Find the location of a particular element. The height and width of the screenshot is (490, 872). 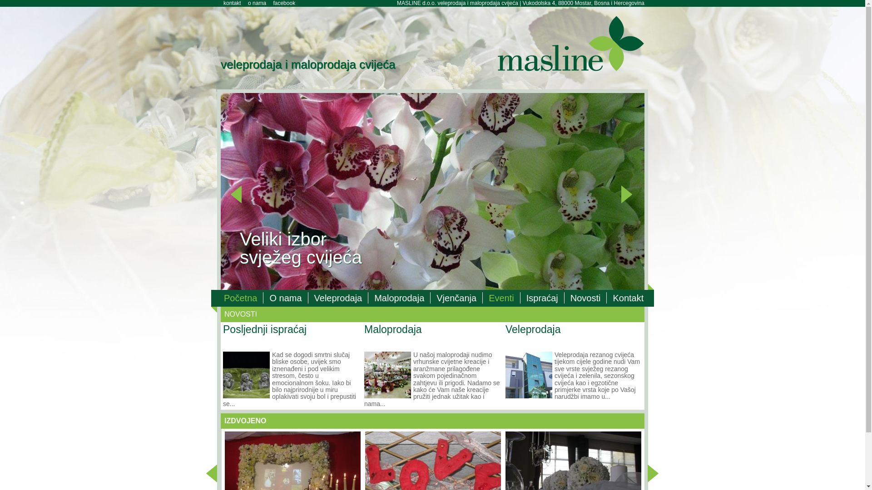

Veleprodaja is located at coordinates (533, 329).